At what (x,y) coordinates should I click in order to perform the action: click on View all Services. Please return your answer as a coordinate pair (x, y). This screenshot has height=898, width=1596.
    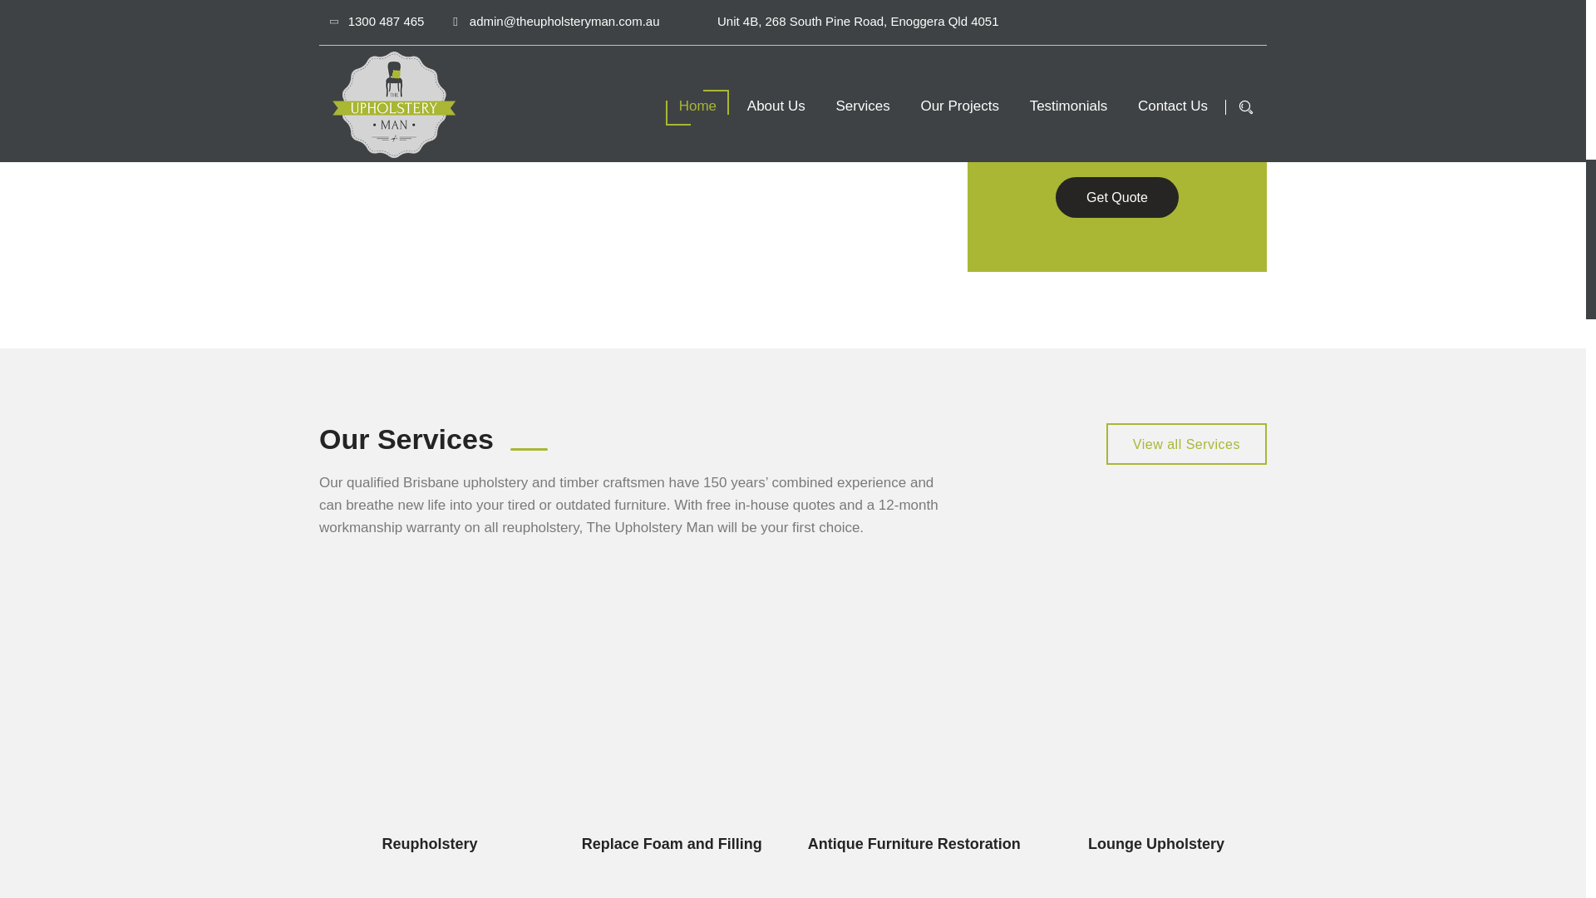
    Looking at the image, I should click on (1186, 444).